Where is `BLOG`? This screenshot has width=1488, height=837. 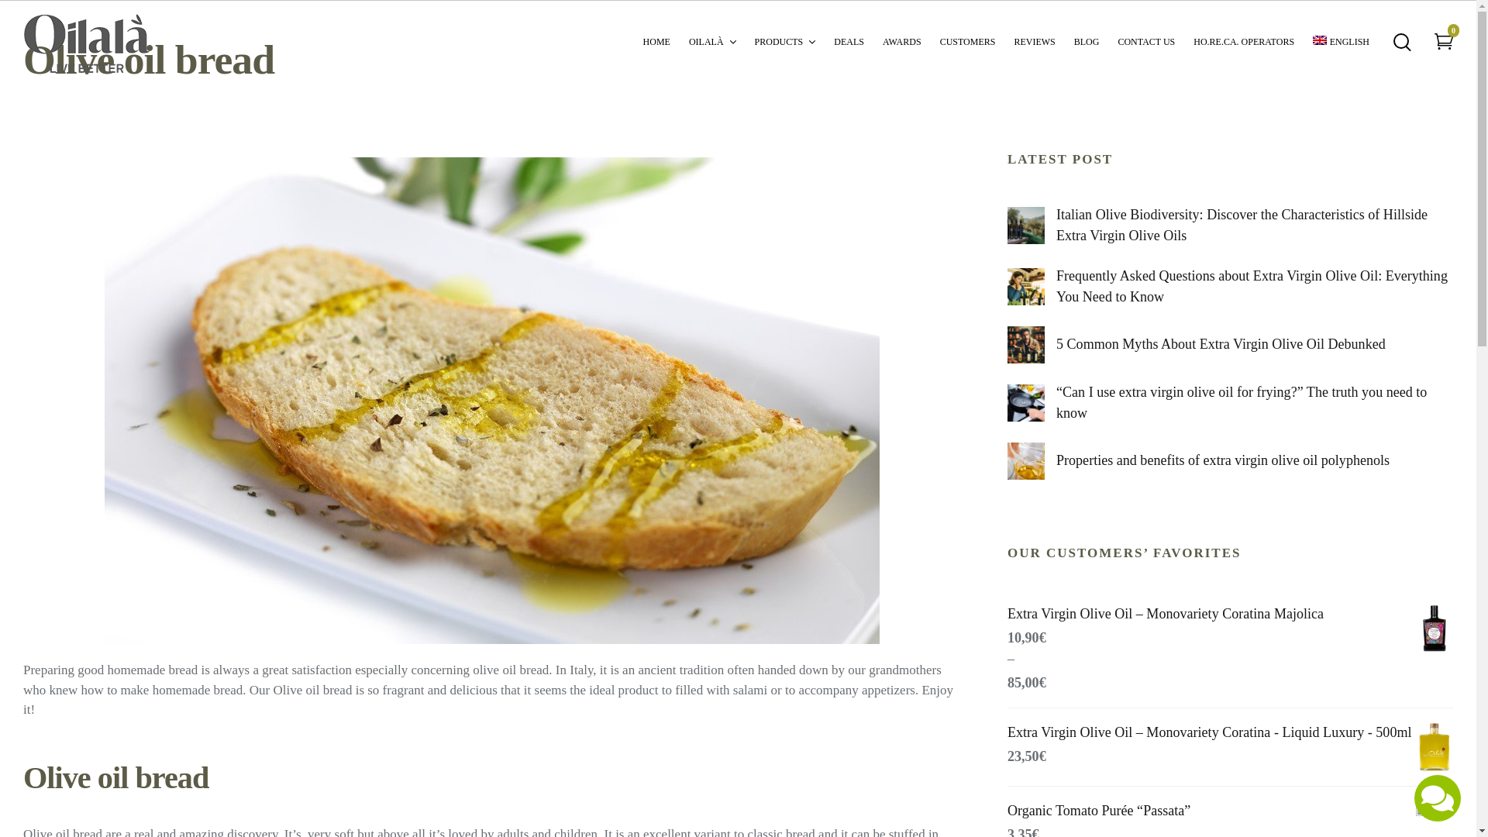
BLOG is located at coordinates (1087, 40).